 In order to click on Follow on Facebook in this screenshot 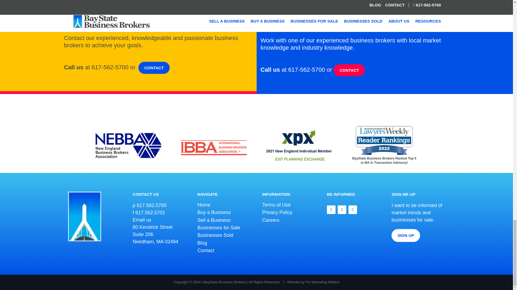, I will do `click(353, 209)`.